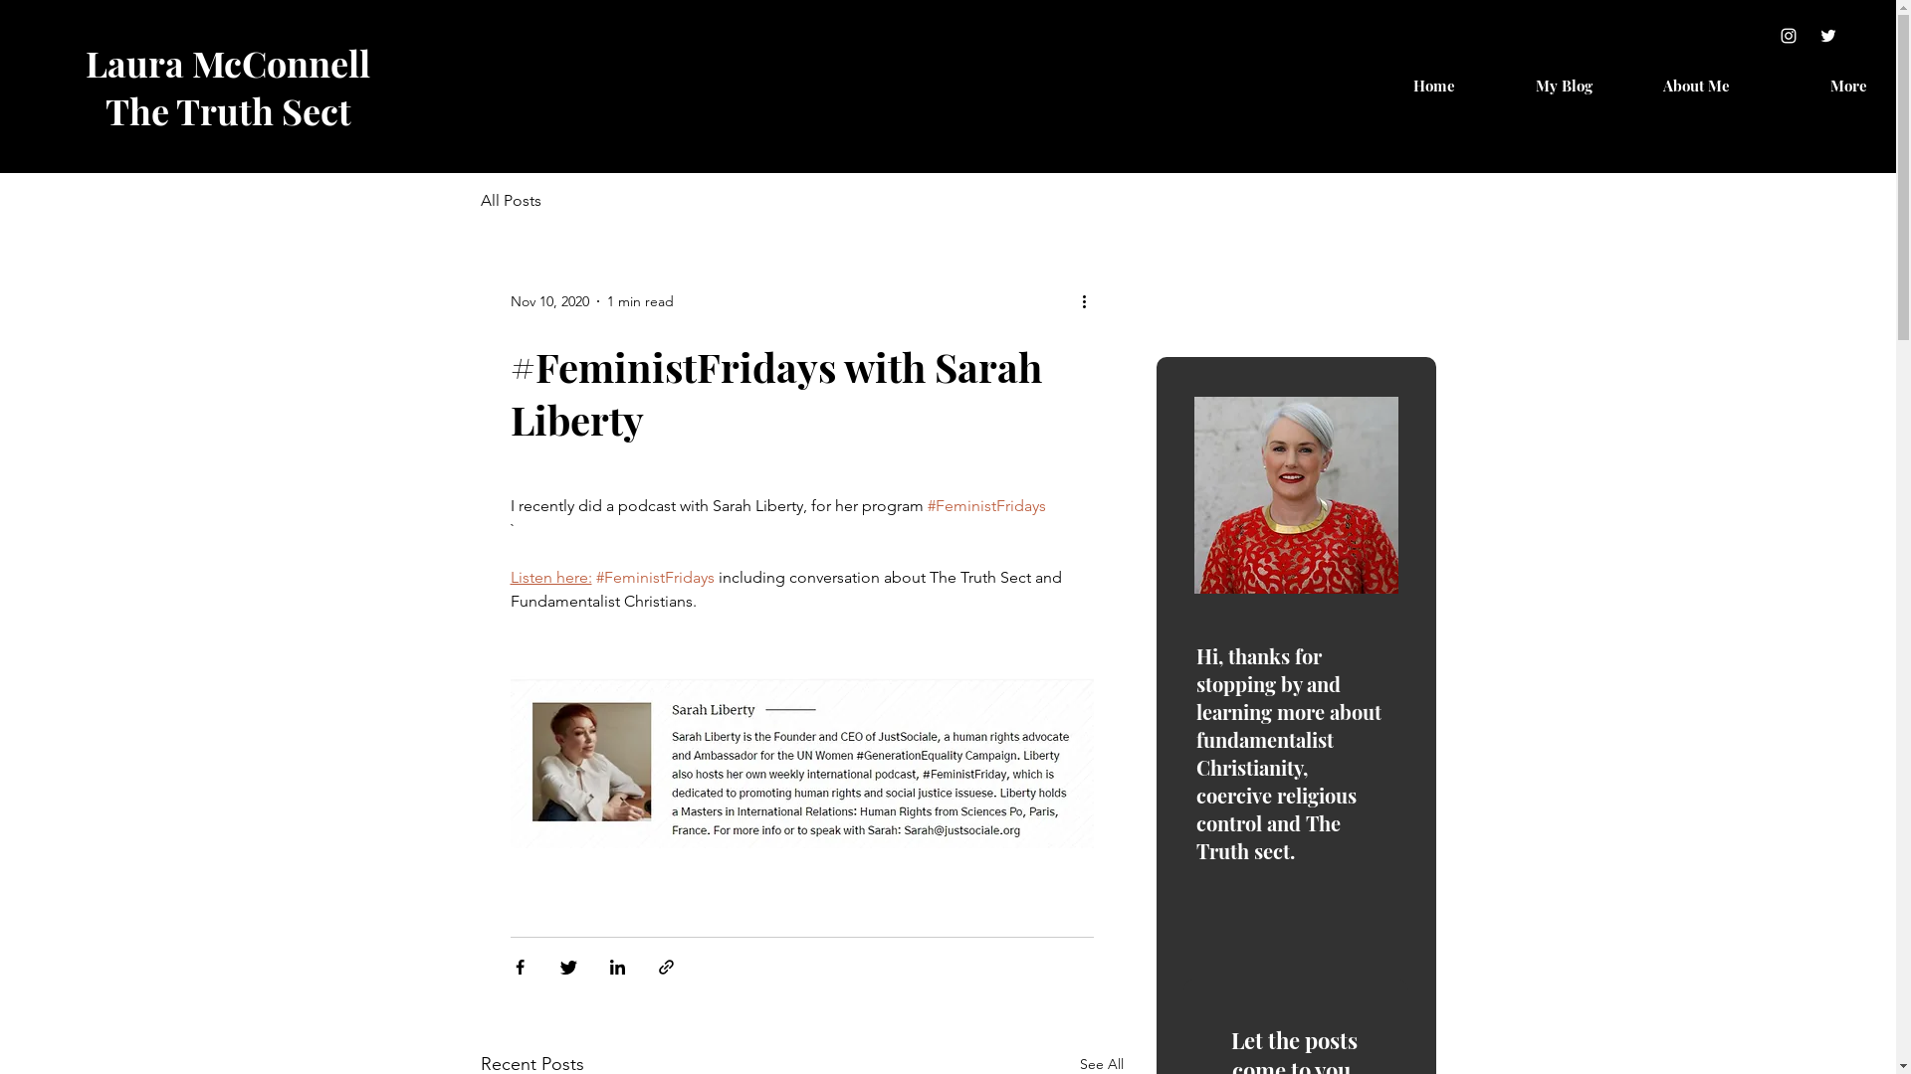 This screenshot has width=1911, height=1074. I want to click on Home, so click(1401, 86).